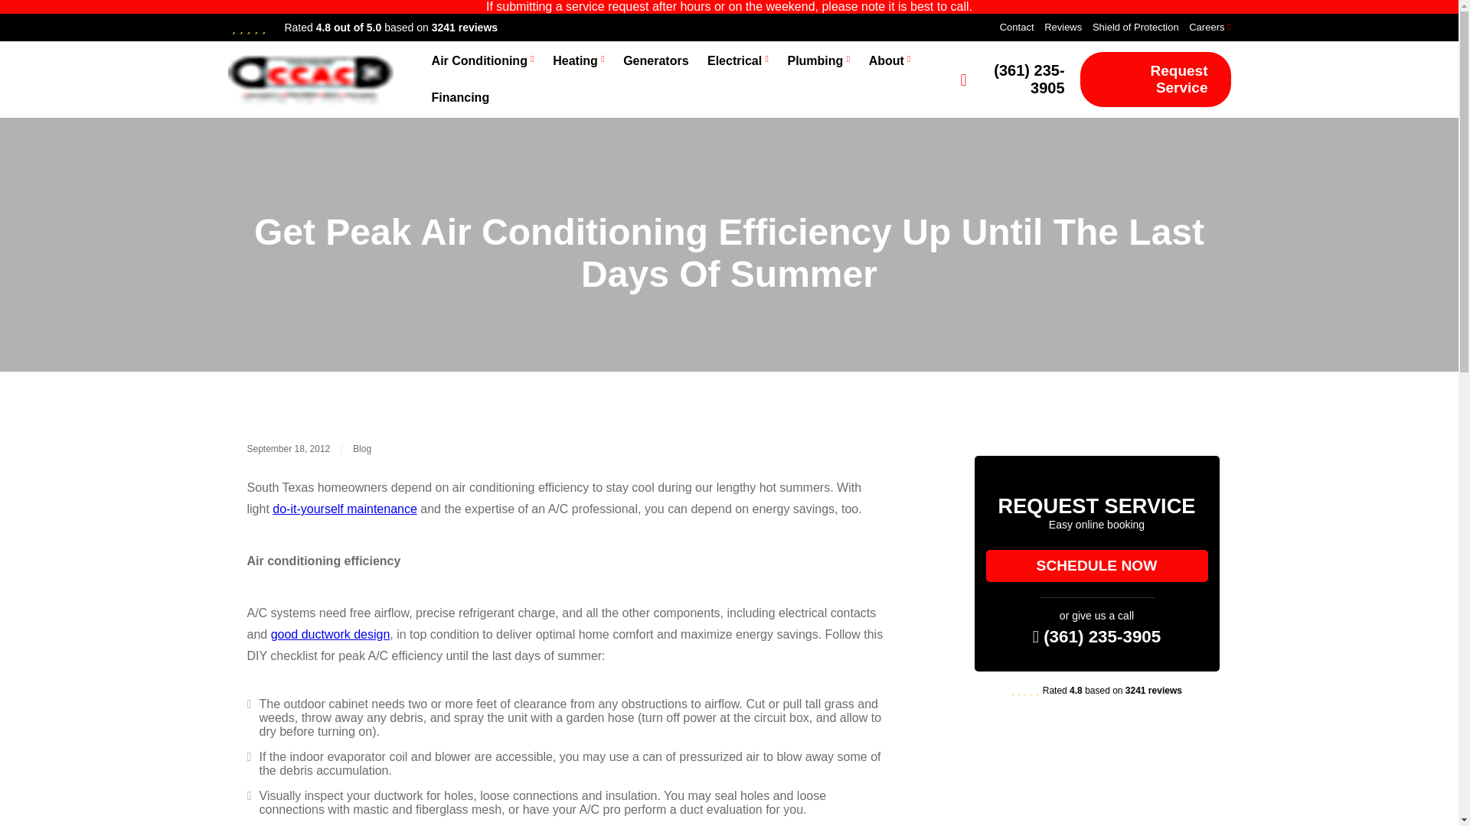 Image resolution: width=1470 pixels, height=826 pixels. What do you see at coordinates (1063, 28) in the screenshot?
I see `Reviews` at bounding box center [1063, 28].